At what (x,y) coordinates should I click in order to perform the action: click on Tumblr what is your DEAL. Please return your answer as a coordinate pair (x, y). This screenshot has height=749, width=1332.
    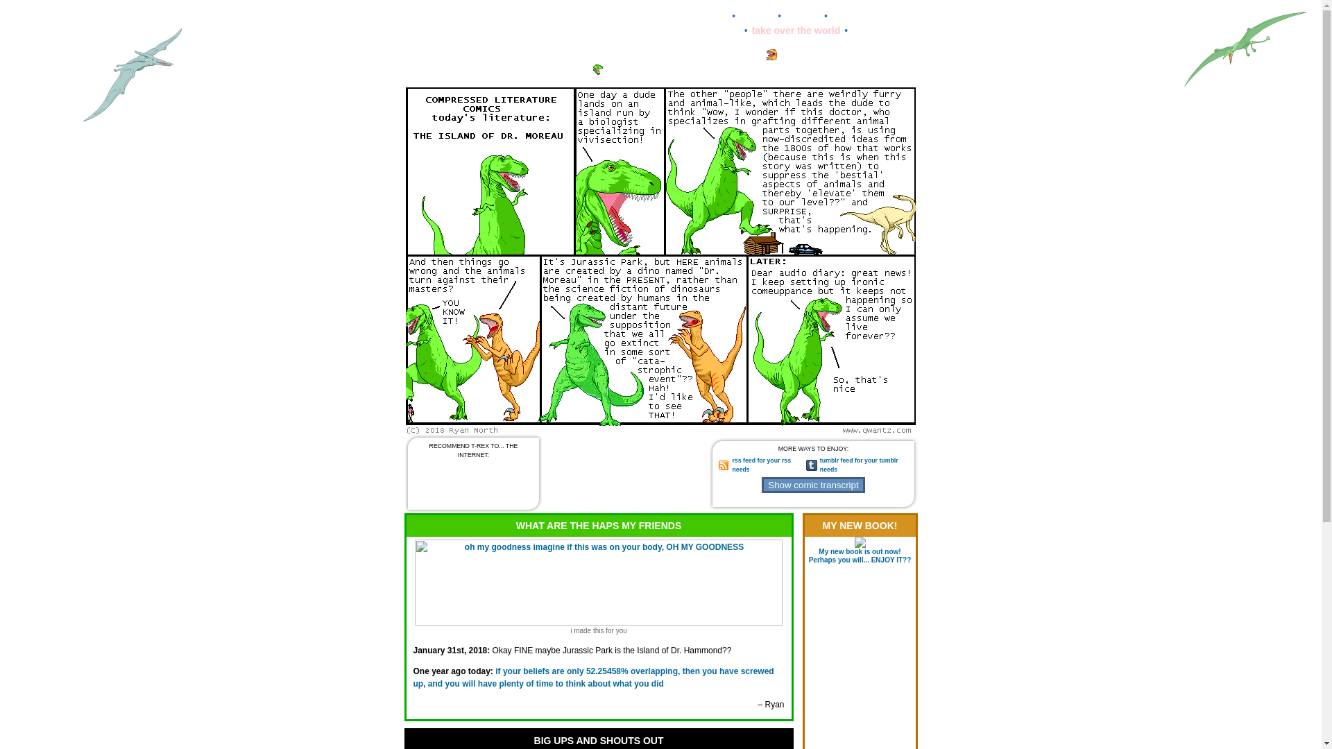
    Looking at the image, I should click on (812, 465).